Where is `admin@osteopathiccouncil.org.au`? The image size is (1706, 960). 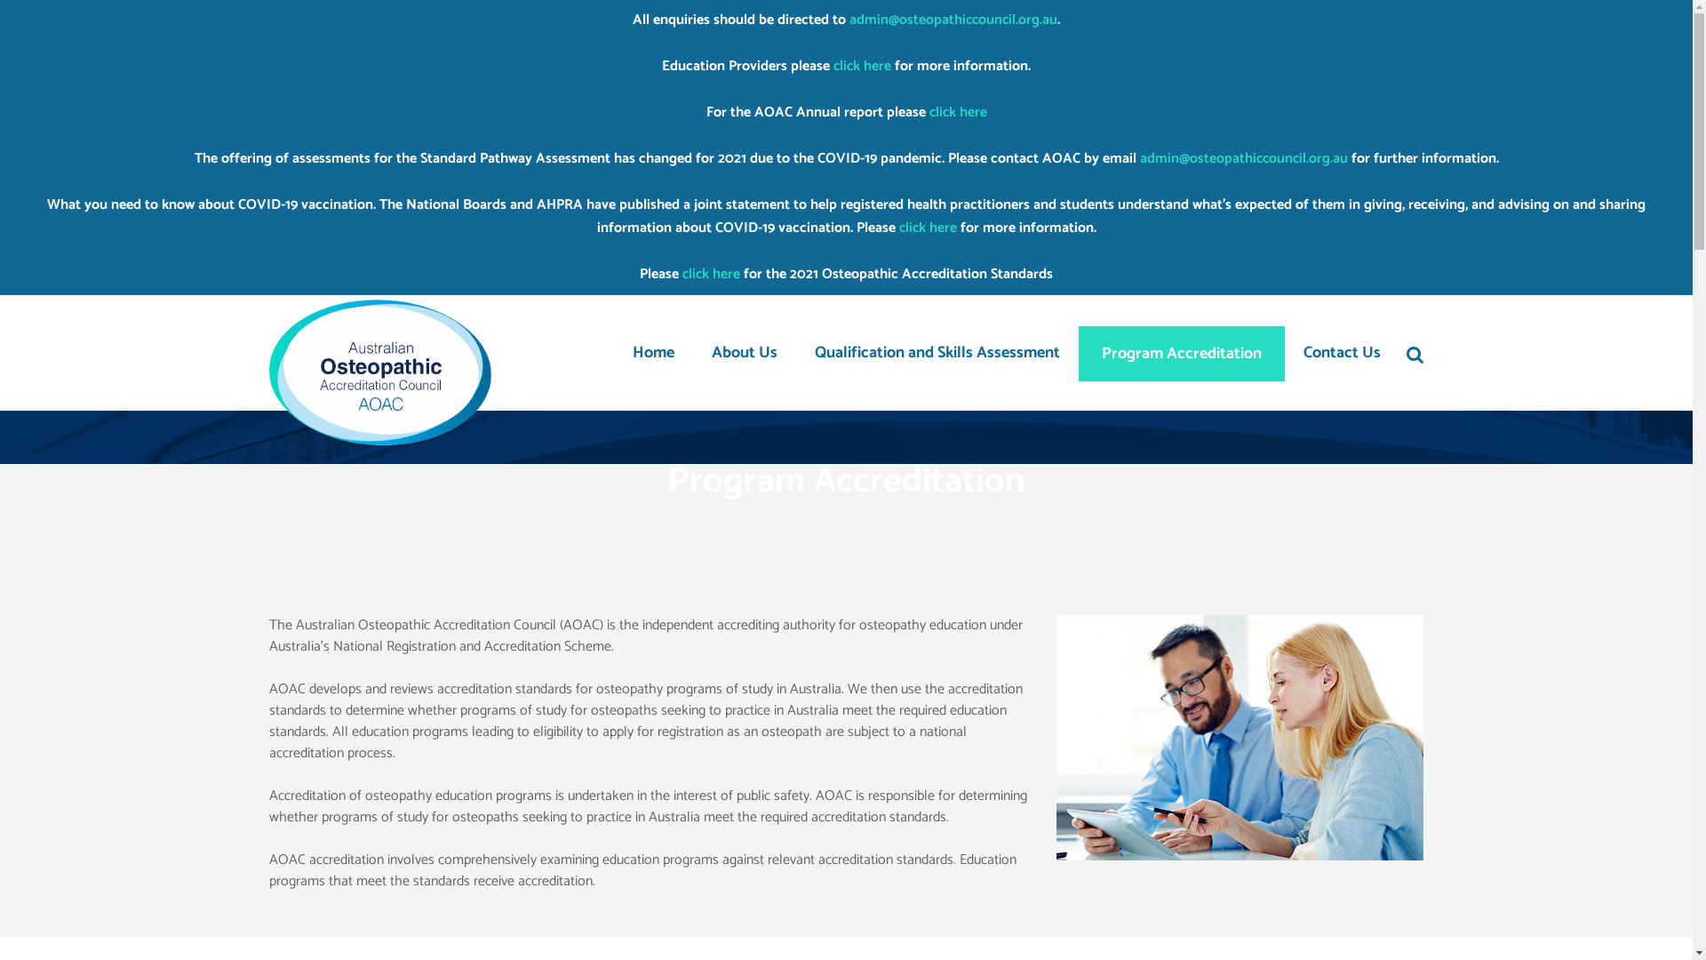
admin@osteopathiccouncil.org.au is located at coordinates (953, 20).